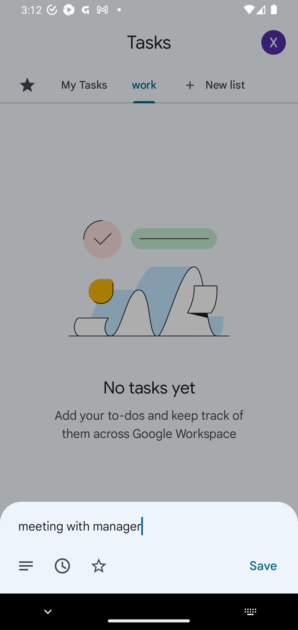  Describe the element at coordinates (26, 565) in the screenshot. I see `Add details` at that location.